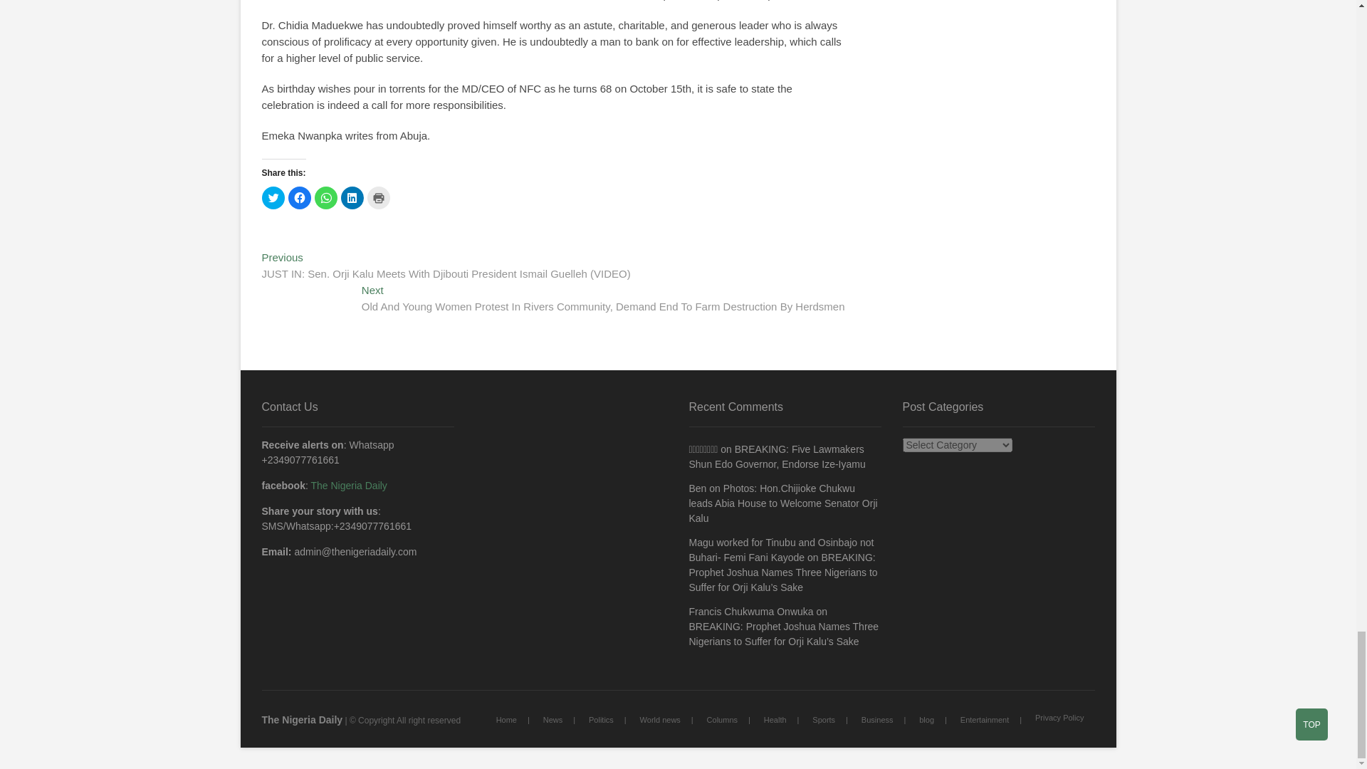 This screenshot has width=1367, height=769. Describe the element at coordinates (379, 198) in the screenshot. I see `Click to print` at that location.